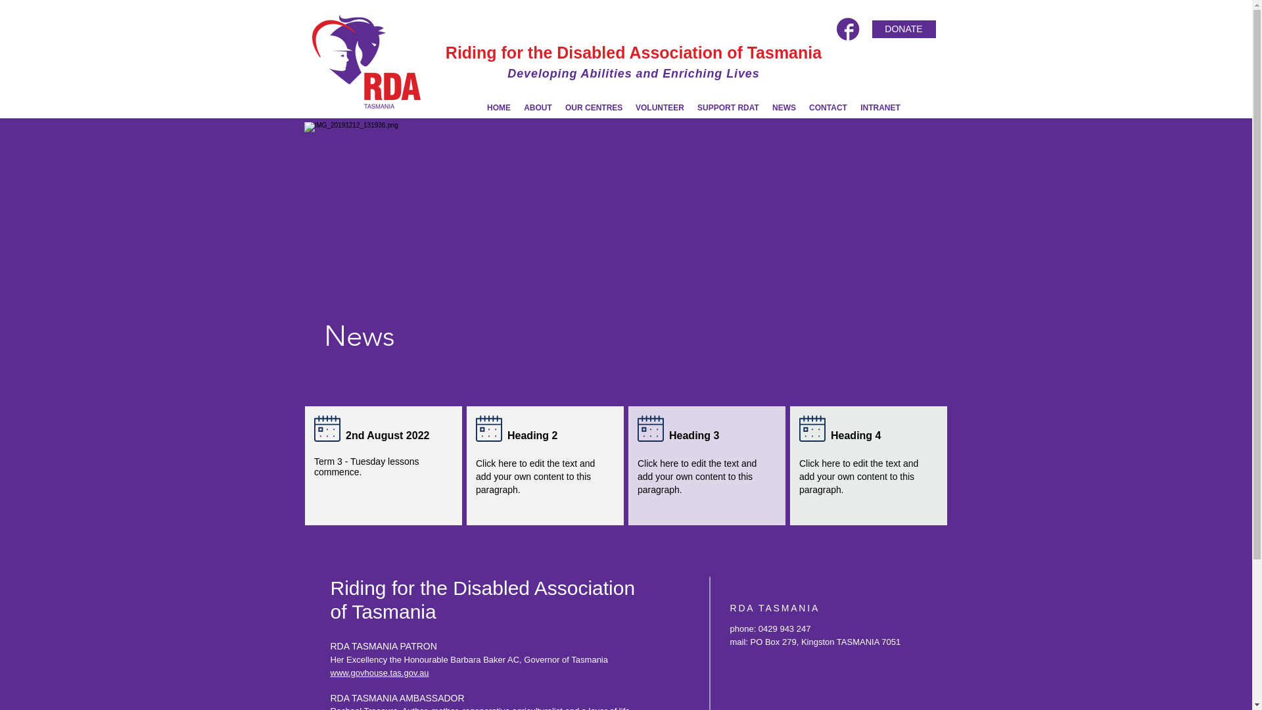 Image resolution: width=1262 pixels, height=710 pixels. Describe the element at coordinates (903, 29) in the screenshot. I see `DONATE` at that location.